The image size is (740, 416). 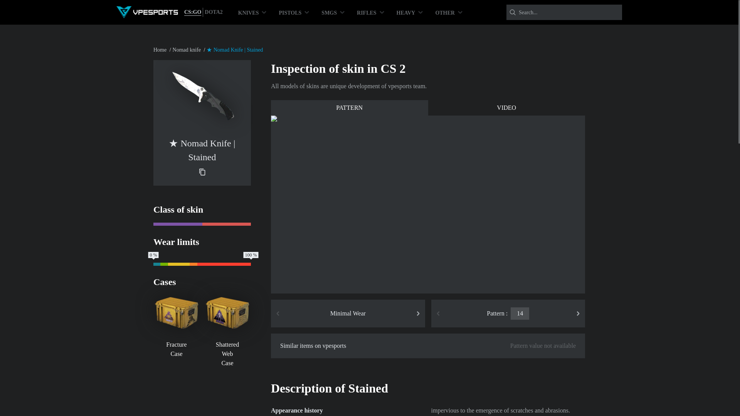 What do you see at coordinates (214, 12) in the screenshot?
I see `DOTA2` at bounding box center [214, 12].